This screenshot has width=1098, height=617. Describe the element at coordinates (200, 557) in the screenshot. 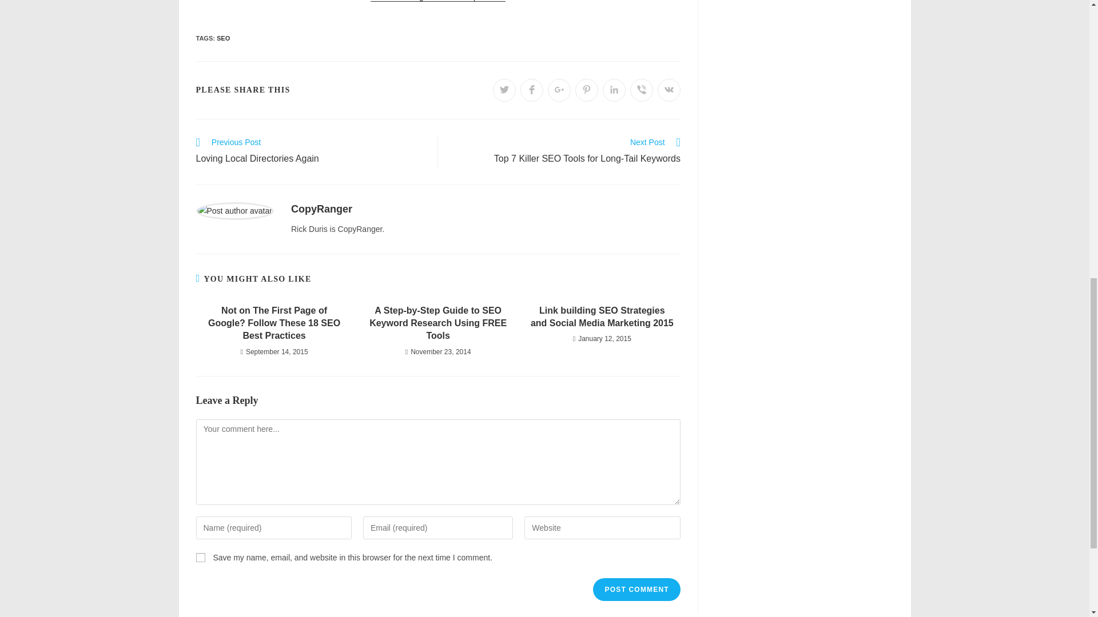

I see `Are we making SEO too complicated?` at that location.